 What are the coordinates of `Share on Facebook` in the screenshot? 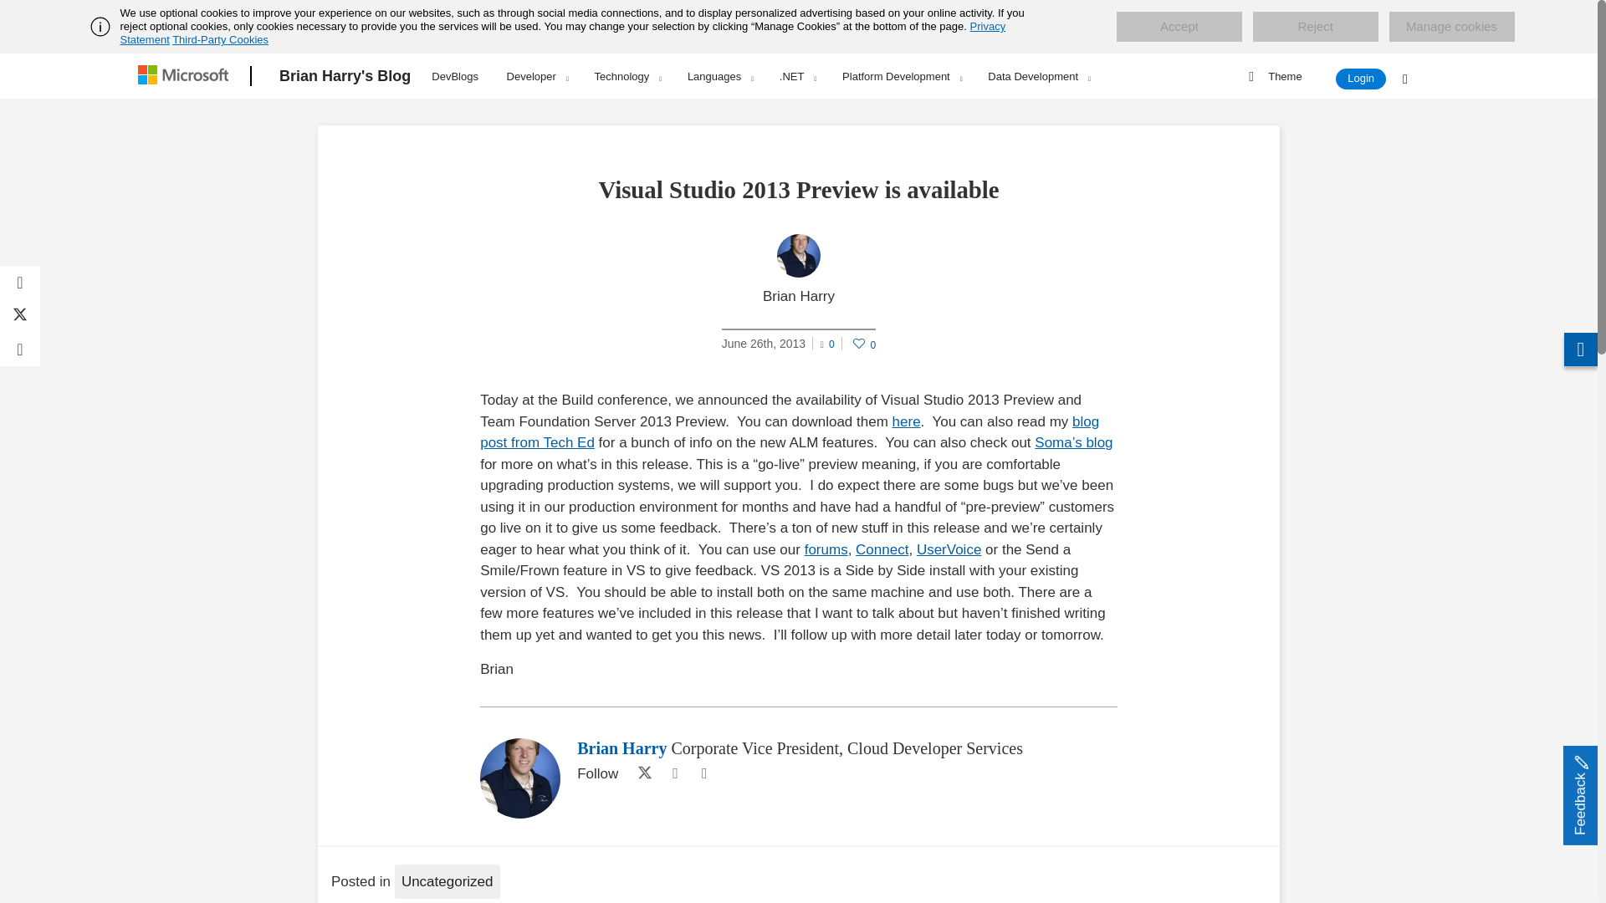 It's located at (20, 282).